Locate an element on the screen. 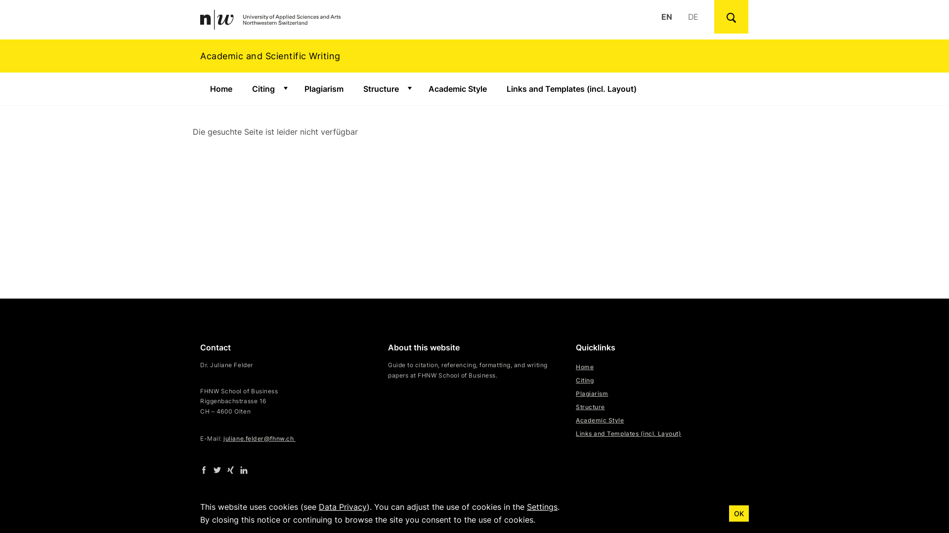 This screenshot has height=533, width=949. Academic Style is located at coordinates (600, 420).